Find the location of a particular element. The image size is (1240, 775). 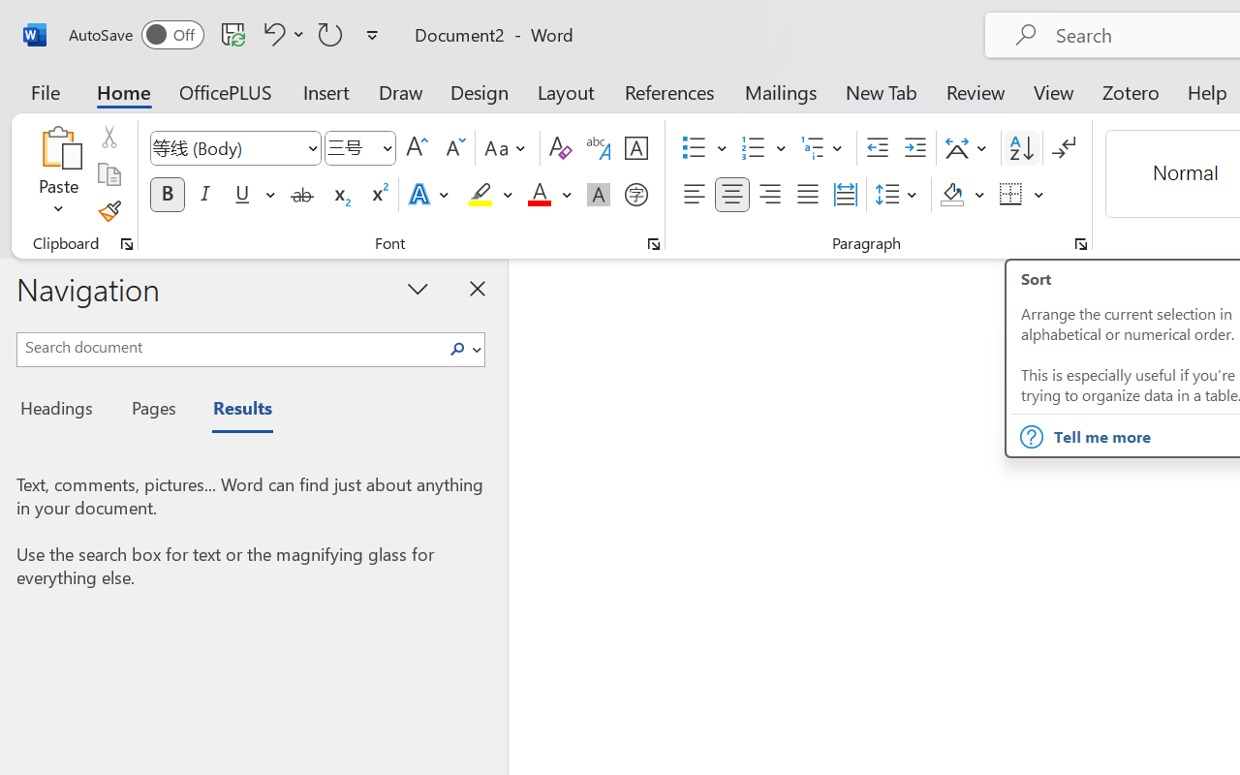

Layout is located at coordinates (566, 91).